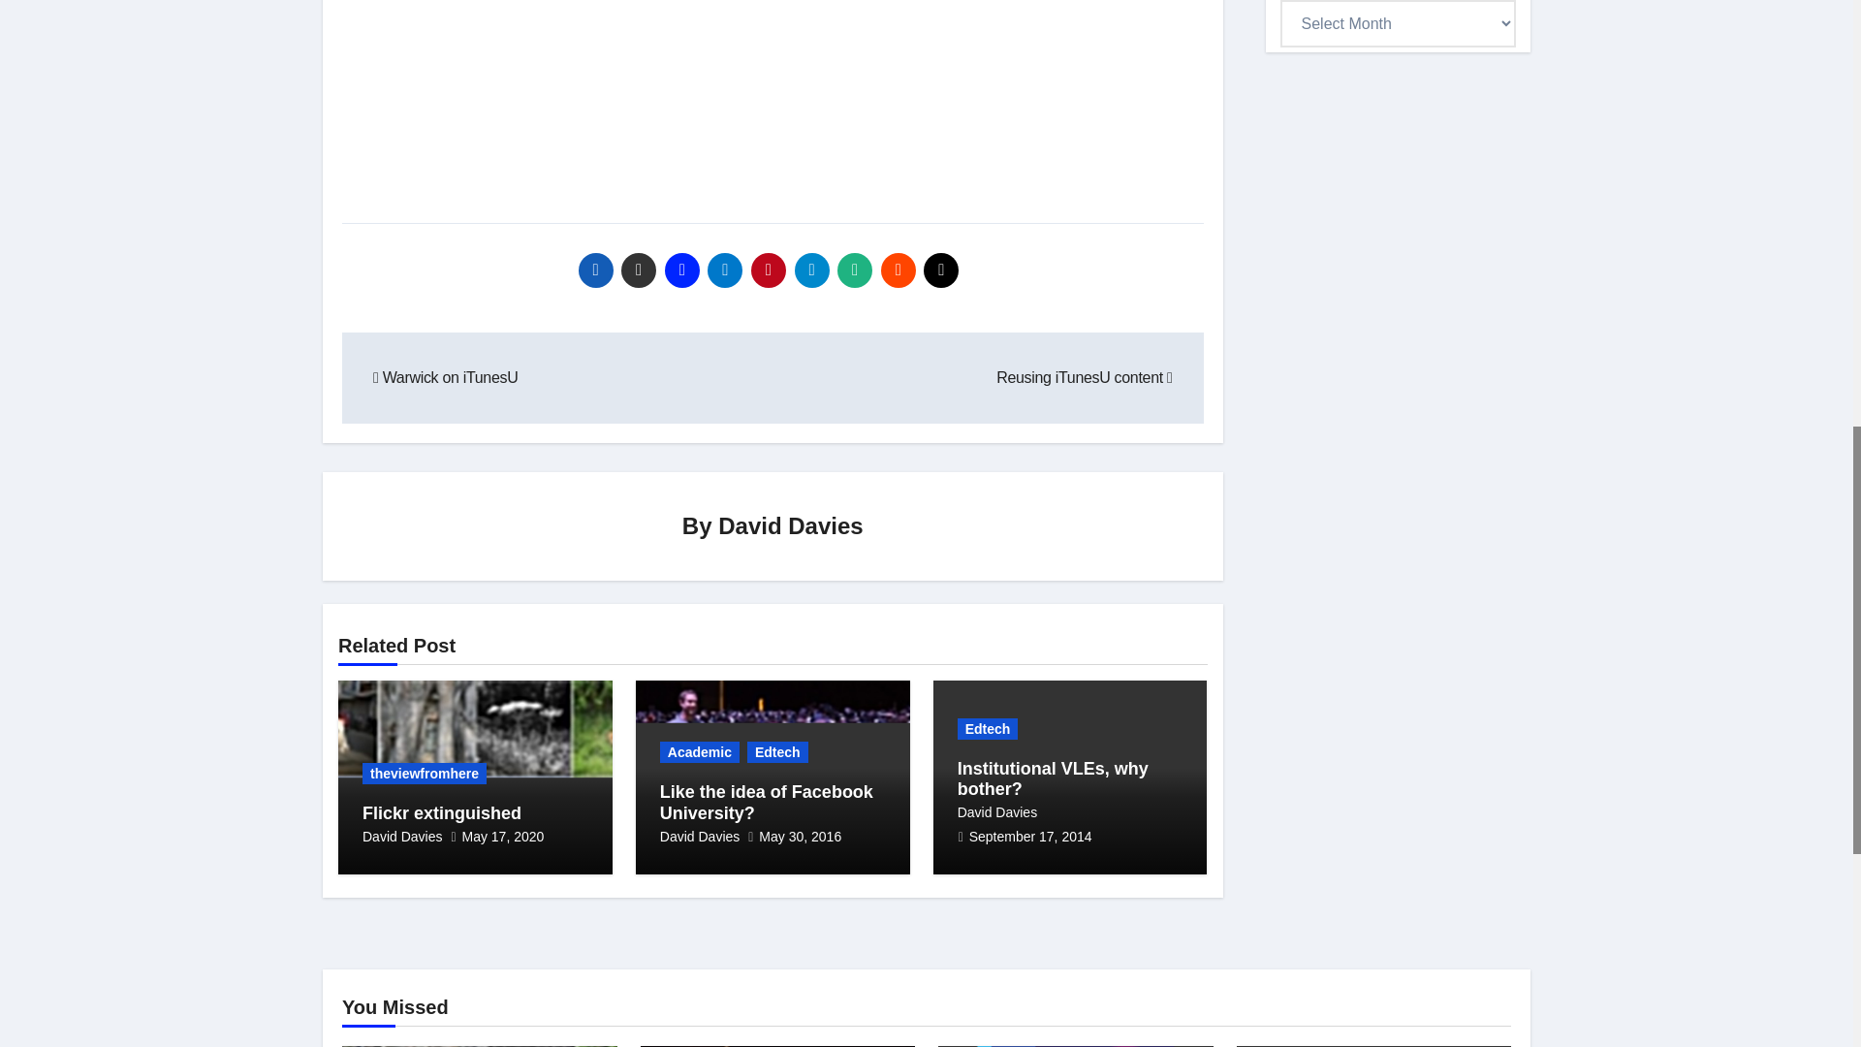 The height and width of the screenshot is (1047, 1861). Describe the element at coordinates (766, 802) in the screenshot. I see `Permalink to: Like the idea of Facebook University?` at that location.